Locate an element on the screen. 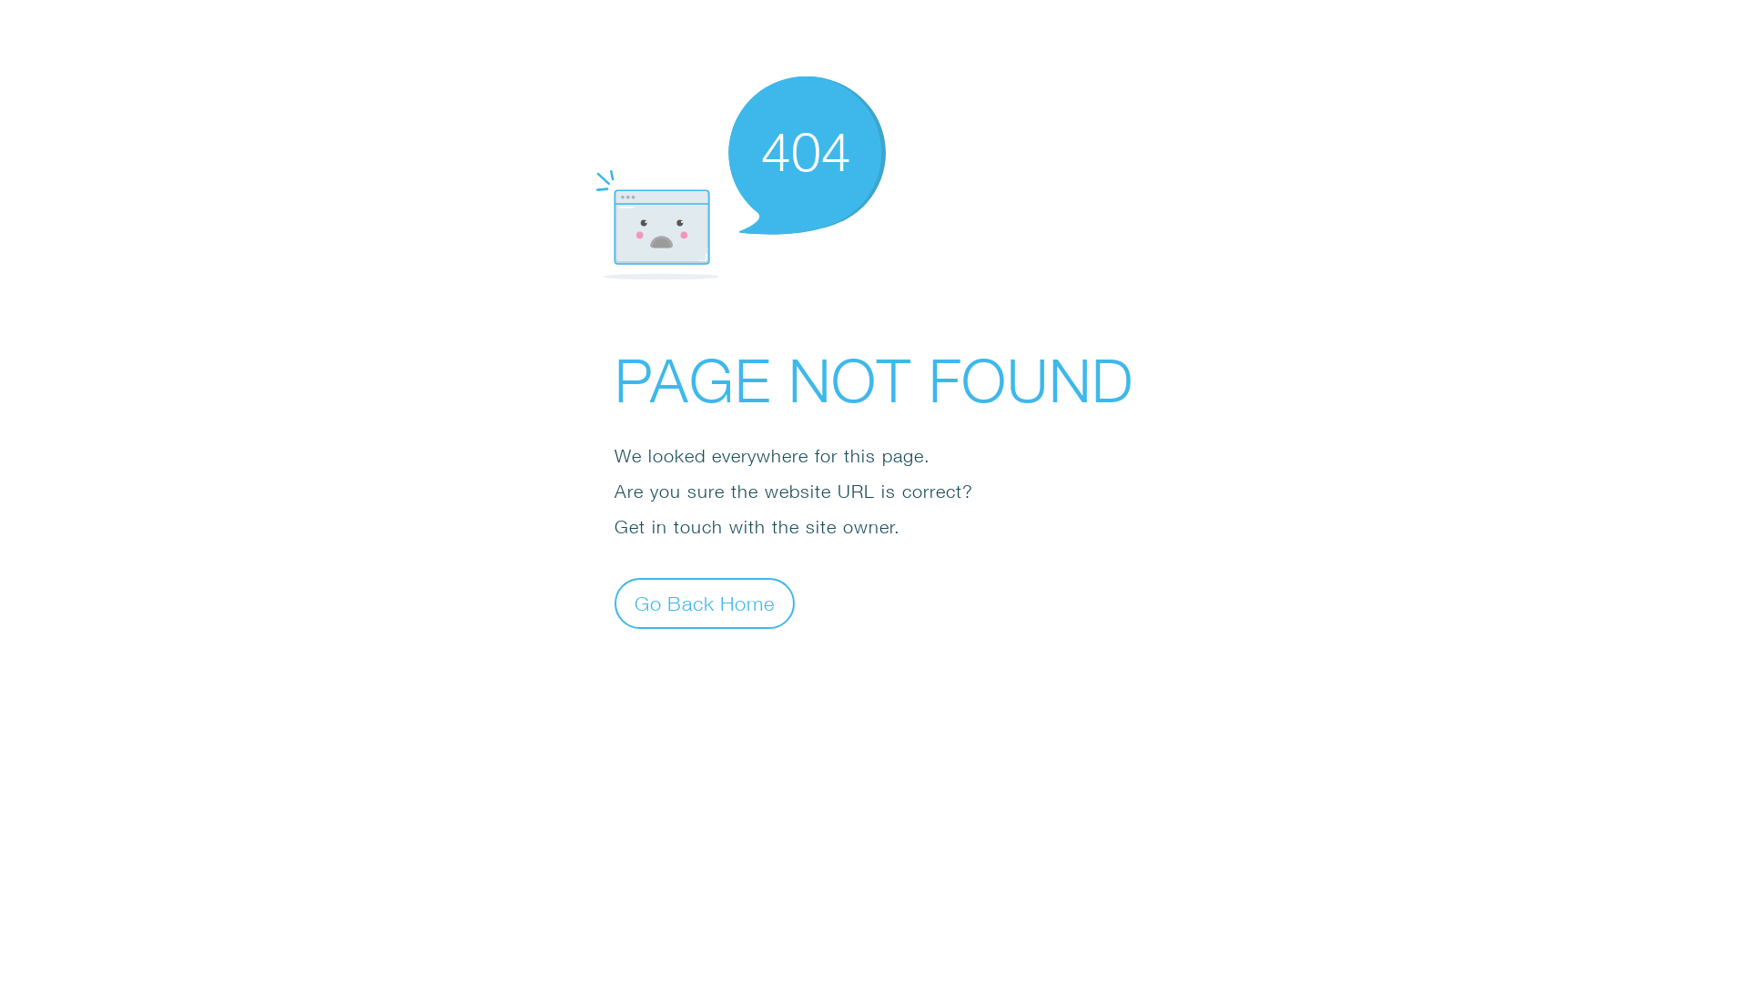 The width and height of the screenshot is (1748, 983). Go Back Home is located at coordinates (705, 603).